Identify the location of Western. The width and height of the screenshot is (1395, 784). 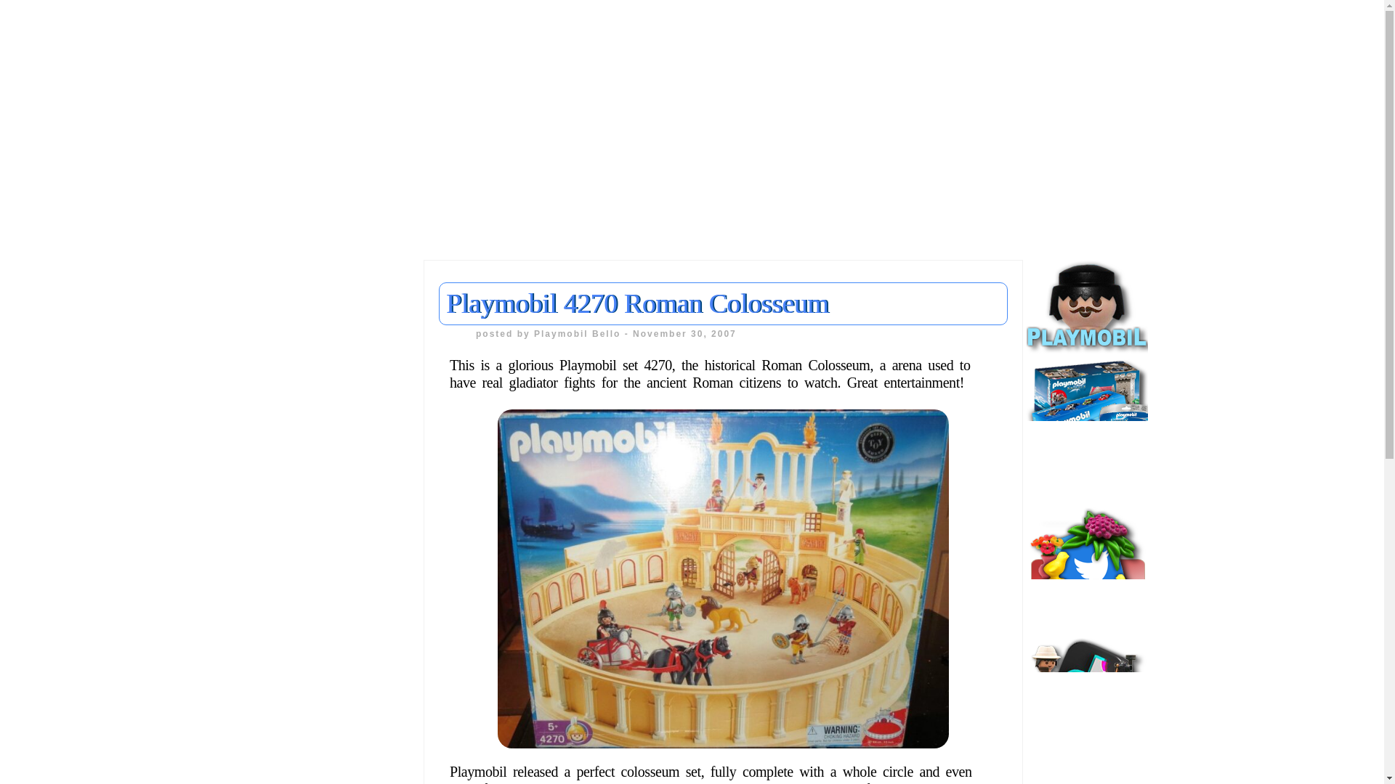
(39, 774).